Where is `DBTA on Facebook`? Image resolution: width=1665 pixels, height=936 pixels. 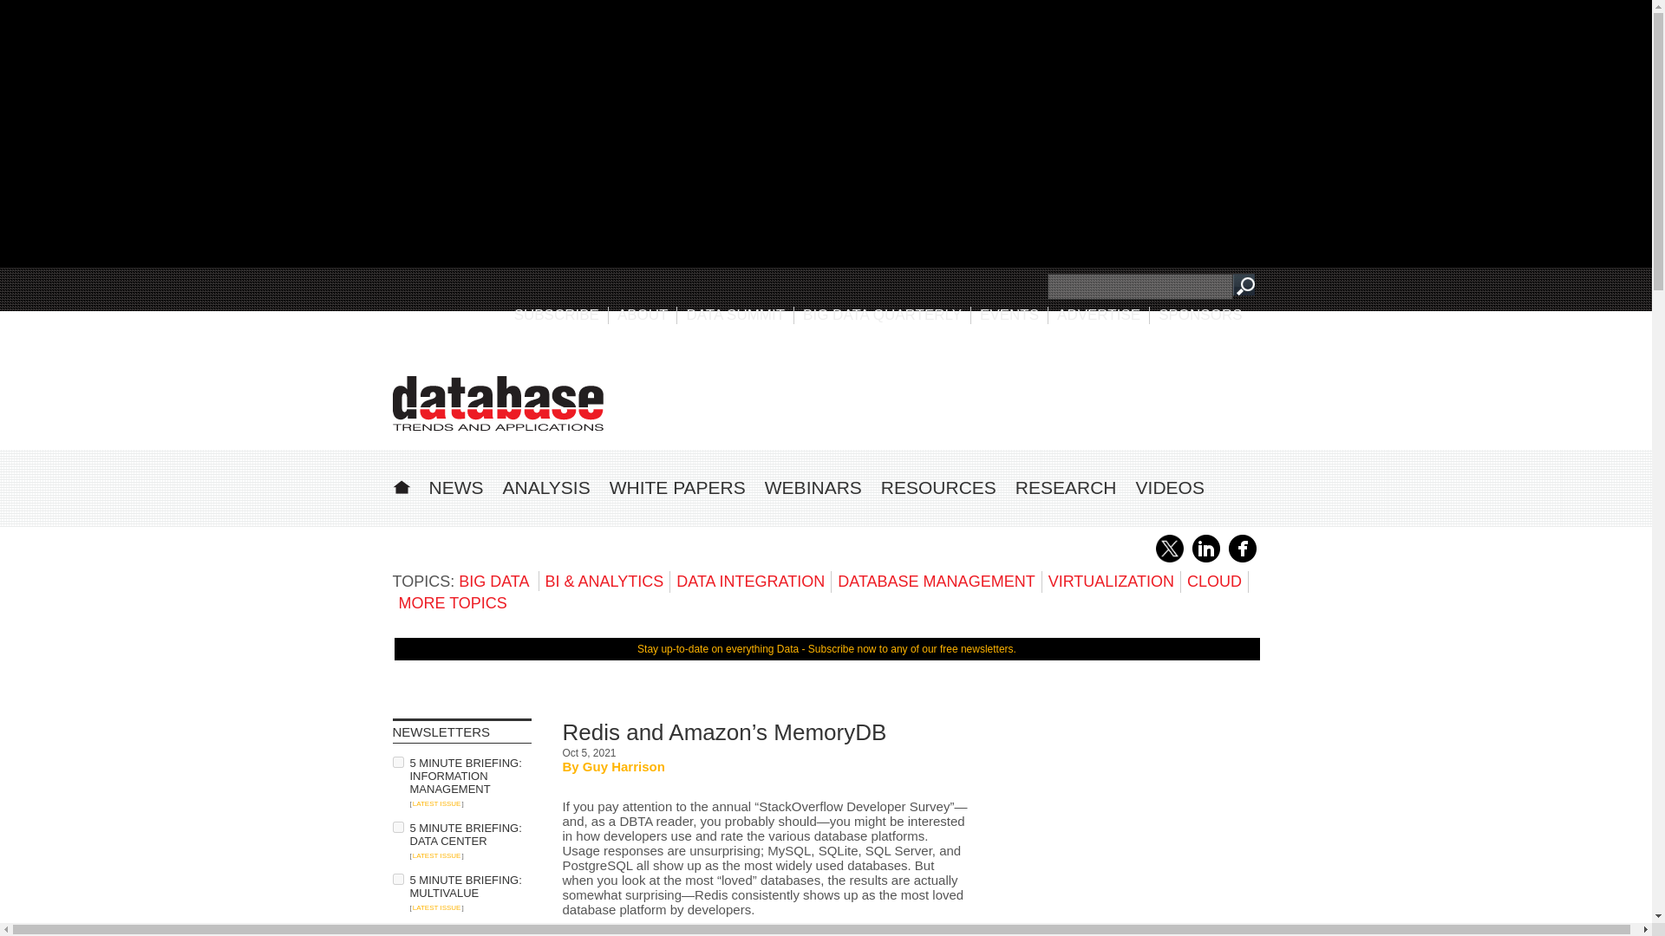 DBTA on Facebook is located at coordinates (1242, 559).